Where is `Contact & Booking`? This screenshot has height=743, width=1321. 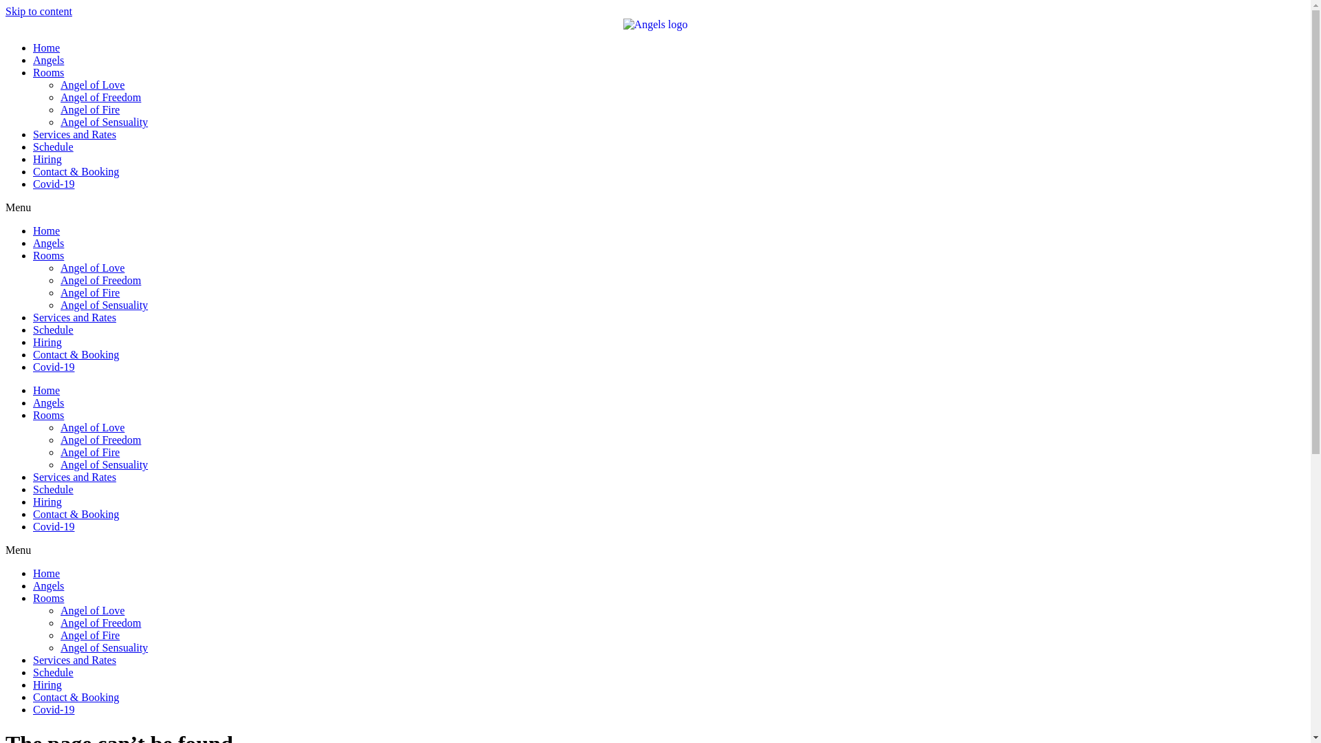 Contact & Booking is located at coordinates (76, 355).